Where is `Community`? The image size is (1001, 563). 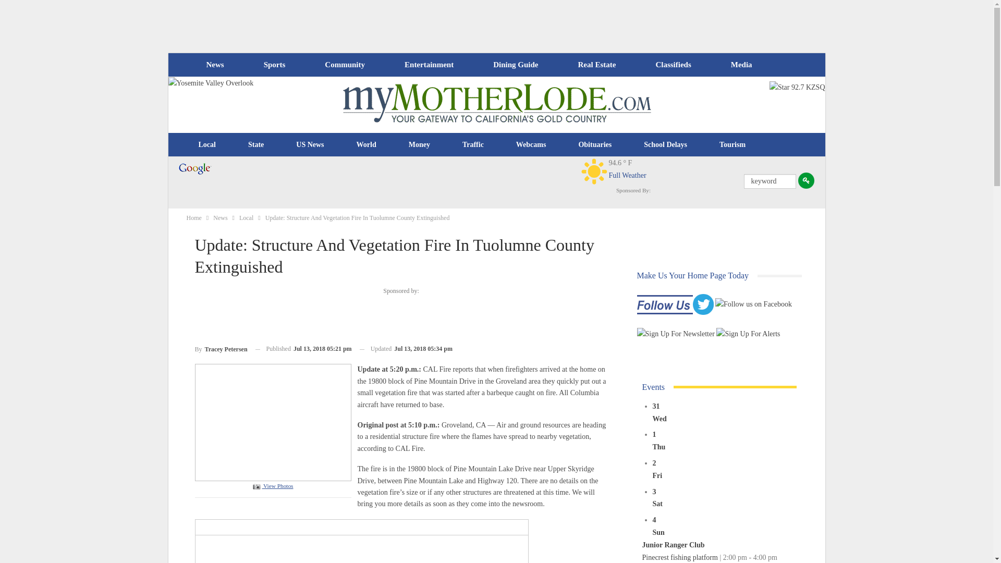
Community is located at coordinates (344, 65).